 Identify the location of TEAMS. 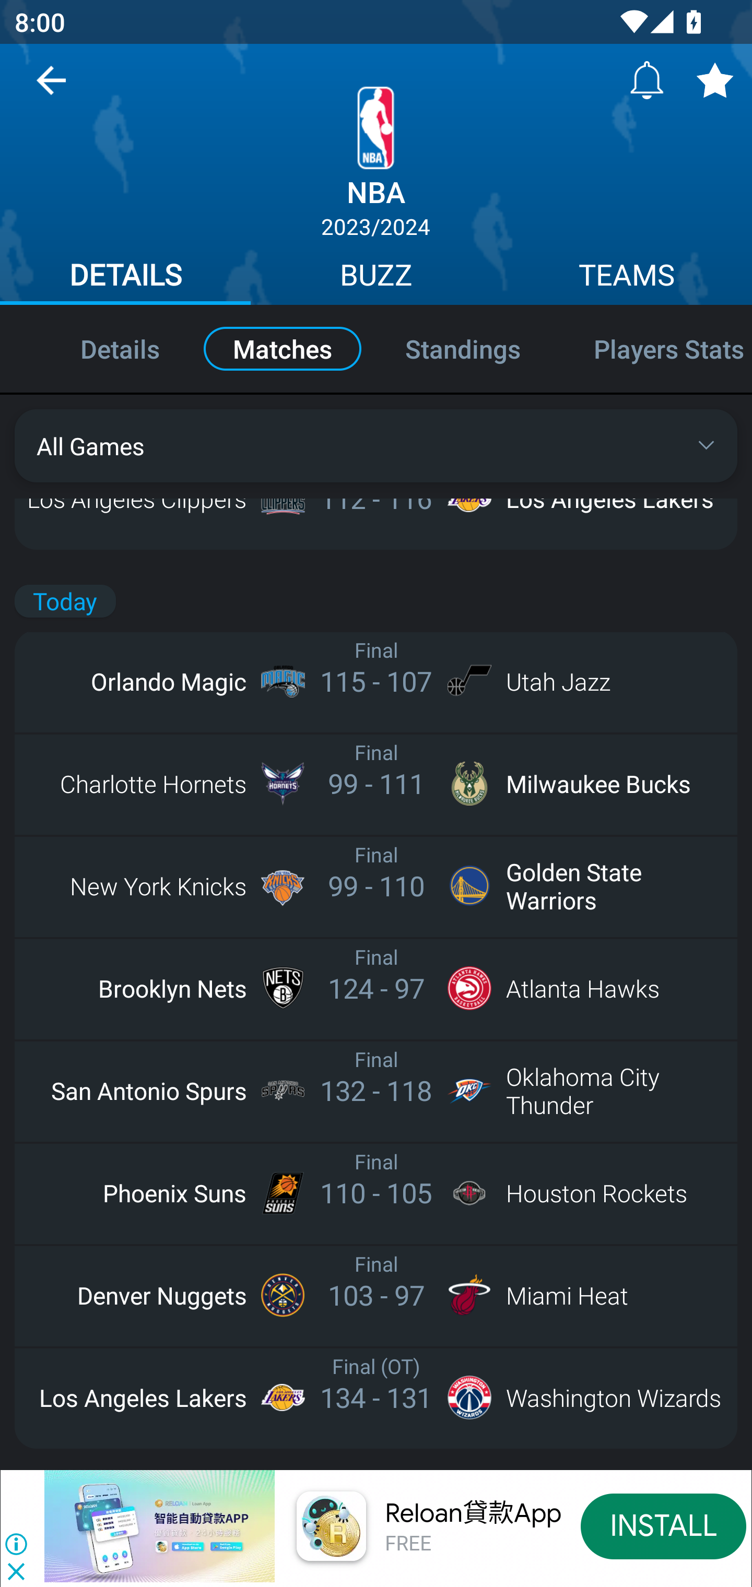
(627, 278).